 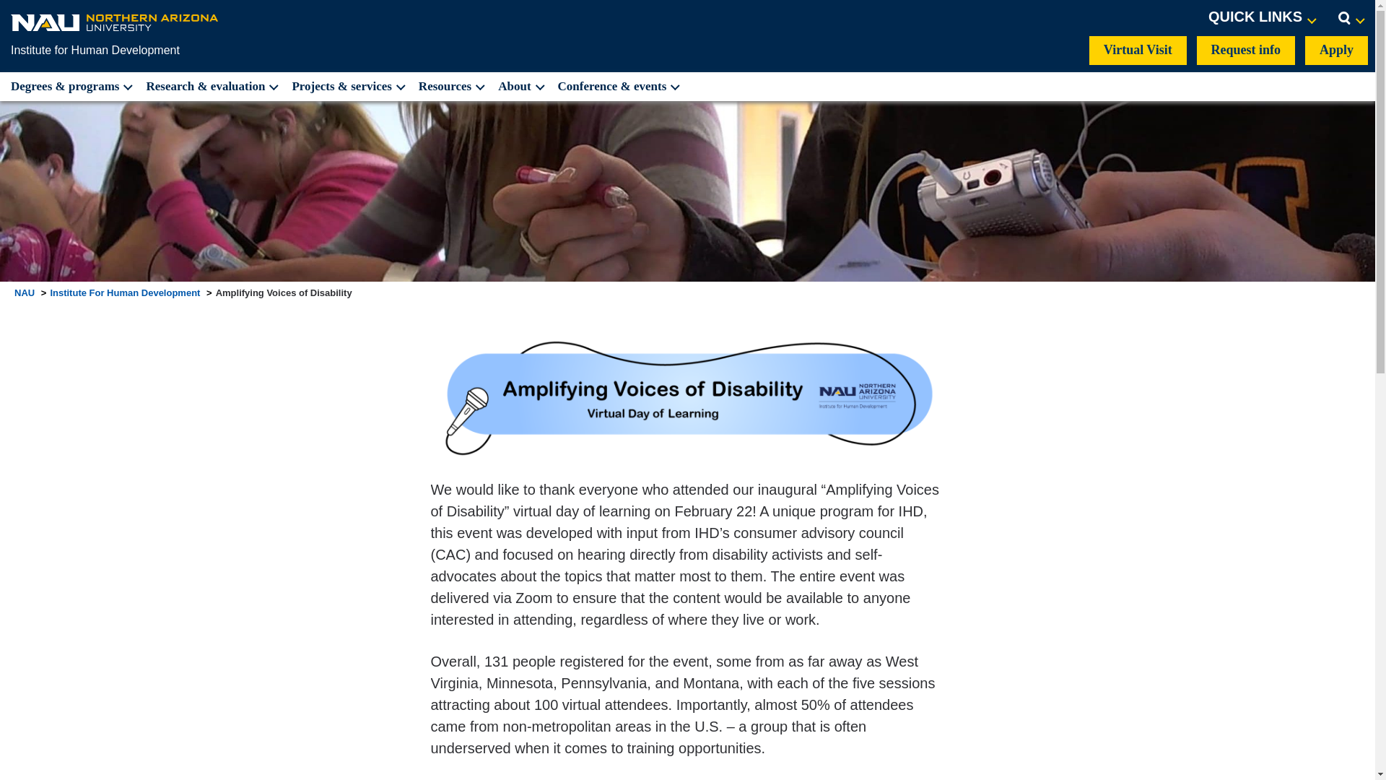 What do you see at coordinates (1262, 17) in the screenshot?
I see `QUICK LINKS` at bounding box center [1262, 17].